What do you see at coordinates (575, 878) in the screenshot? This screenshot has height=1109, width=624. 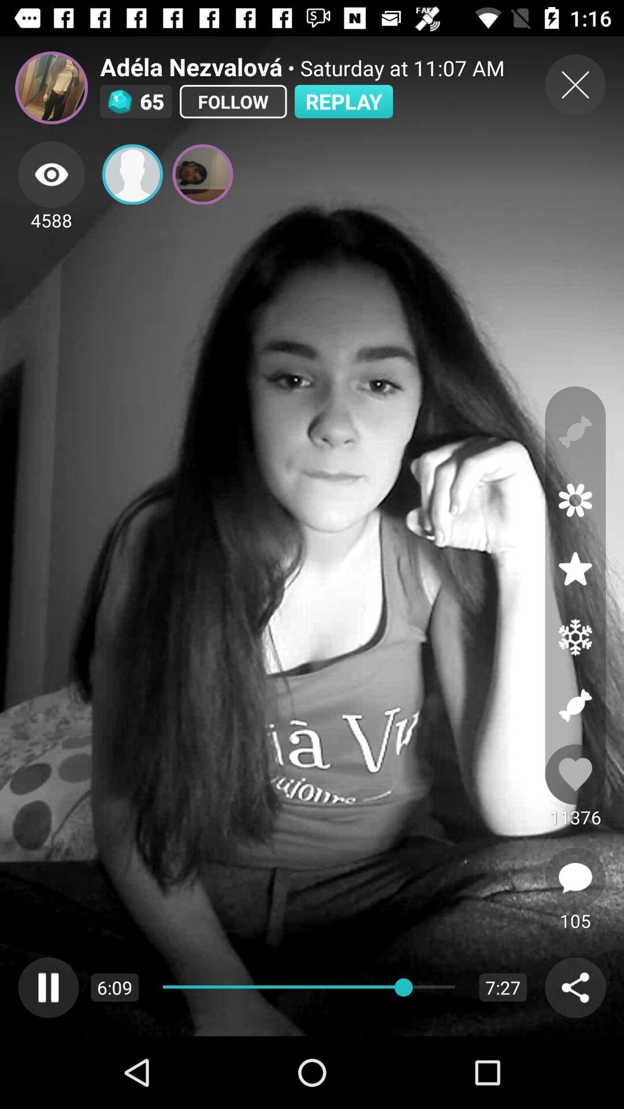 I see `open chat` at bounding box center [575, 878].